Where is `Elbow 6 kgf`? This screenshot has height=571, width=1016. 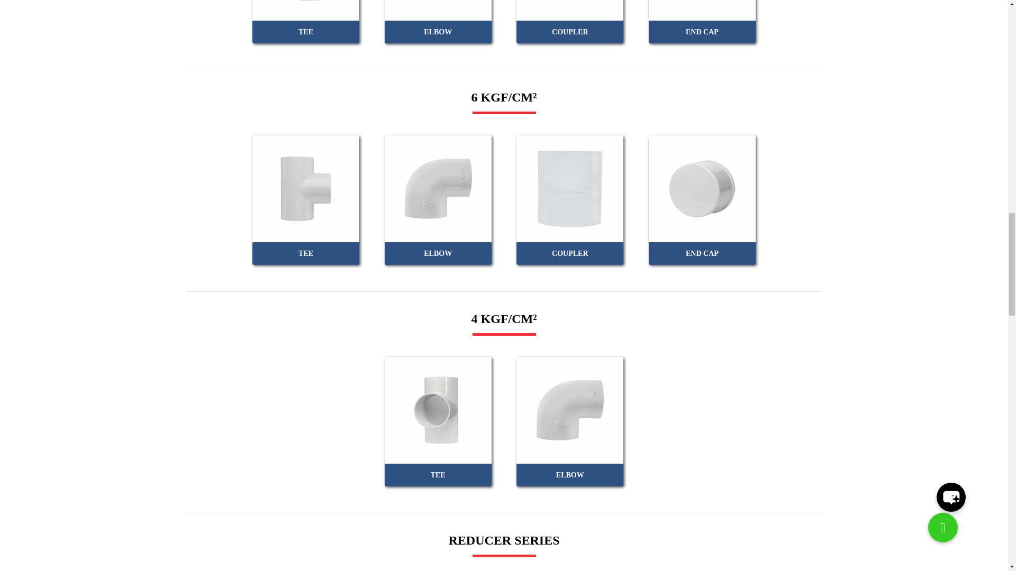 Elbow 6 kgf is located at coordinates (438, 188).